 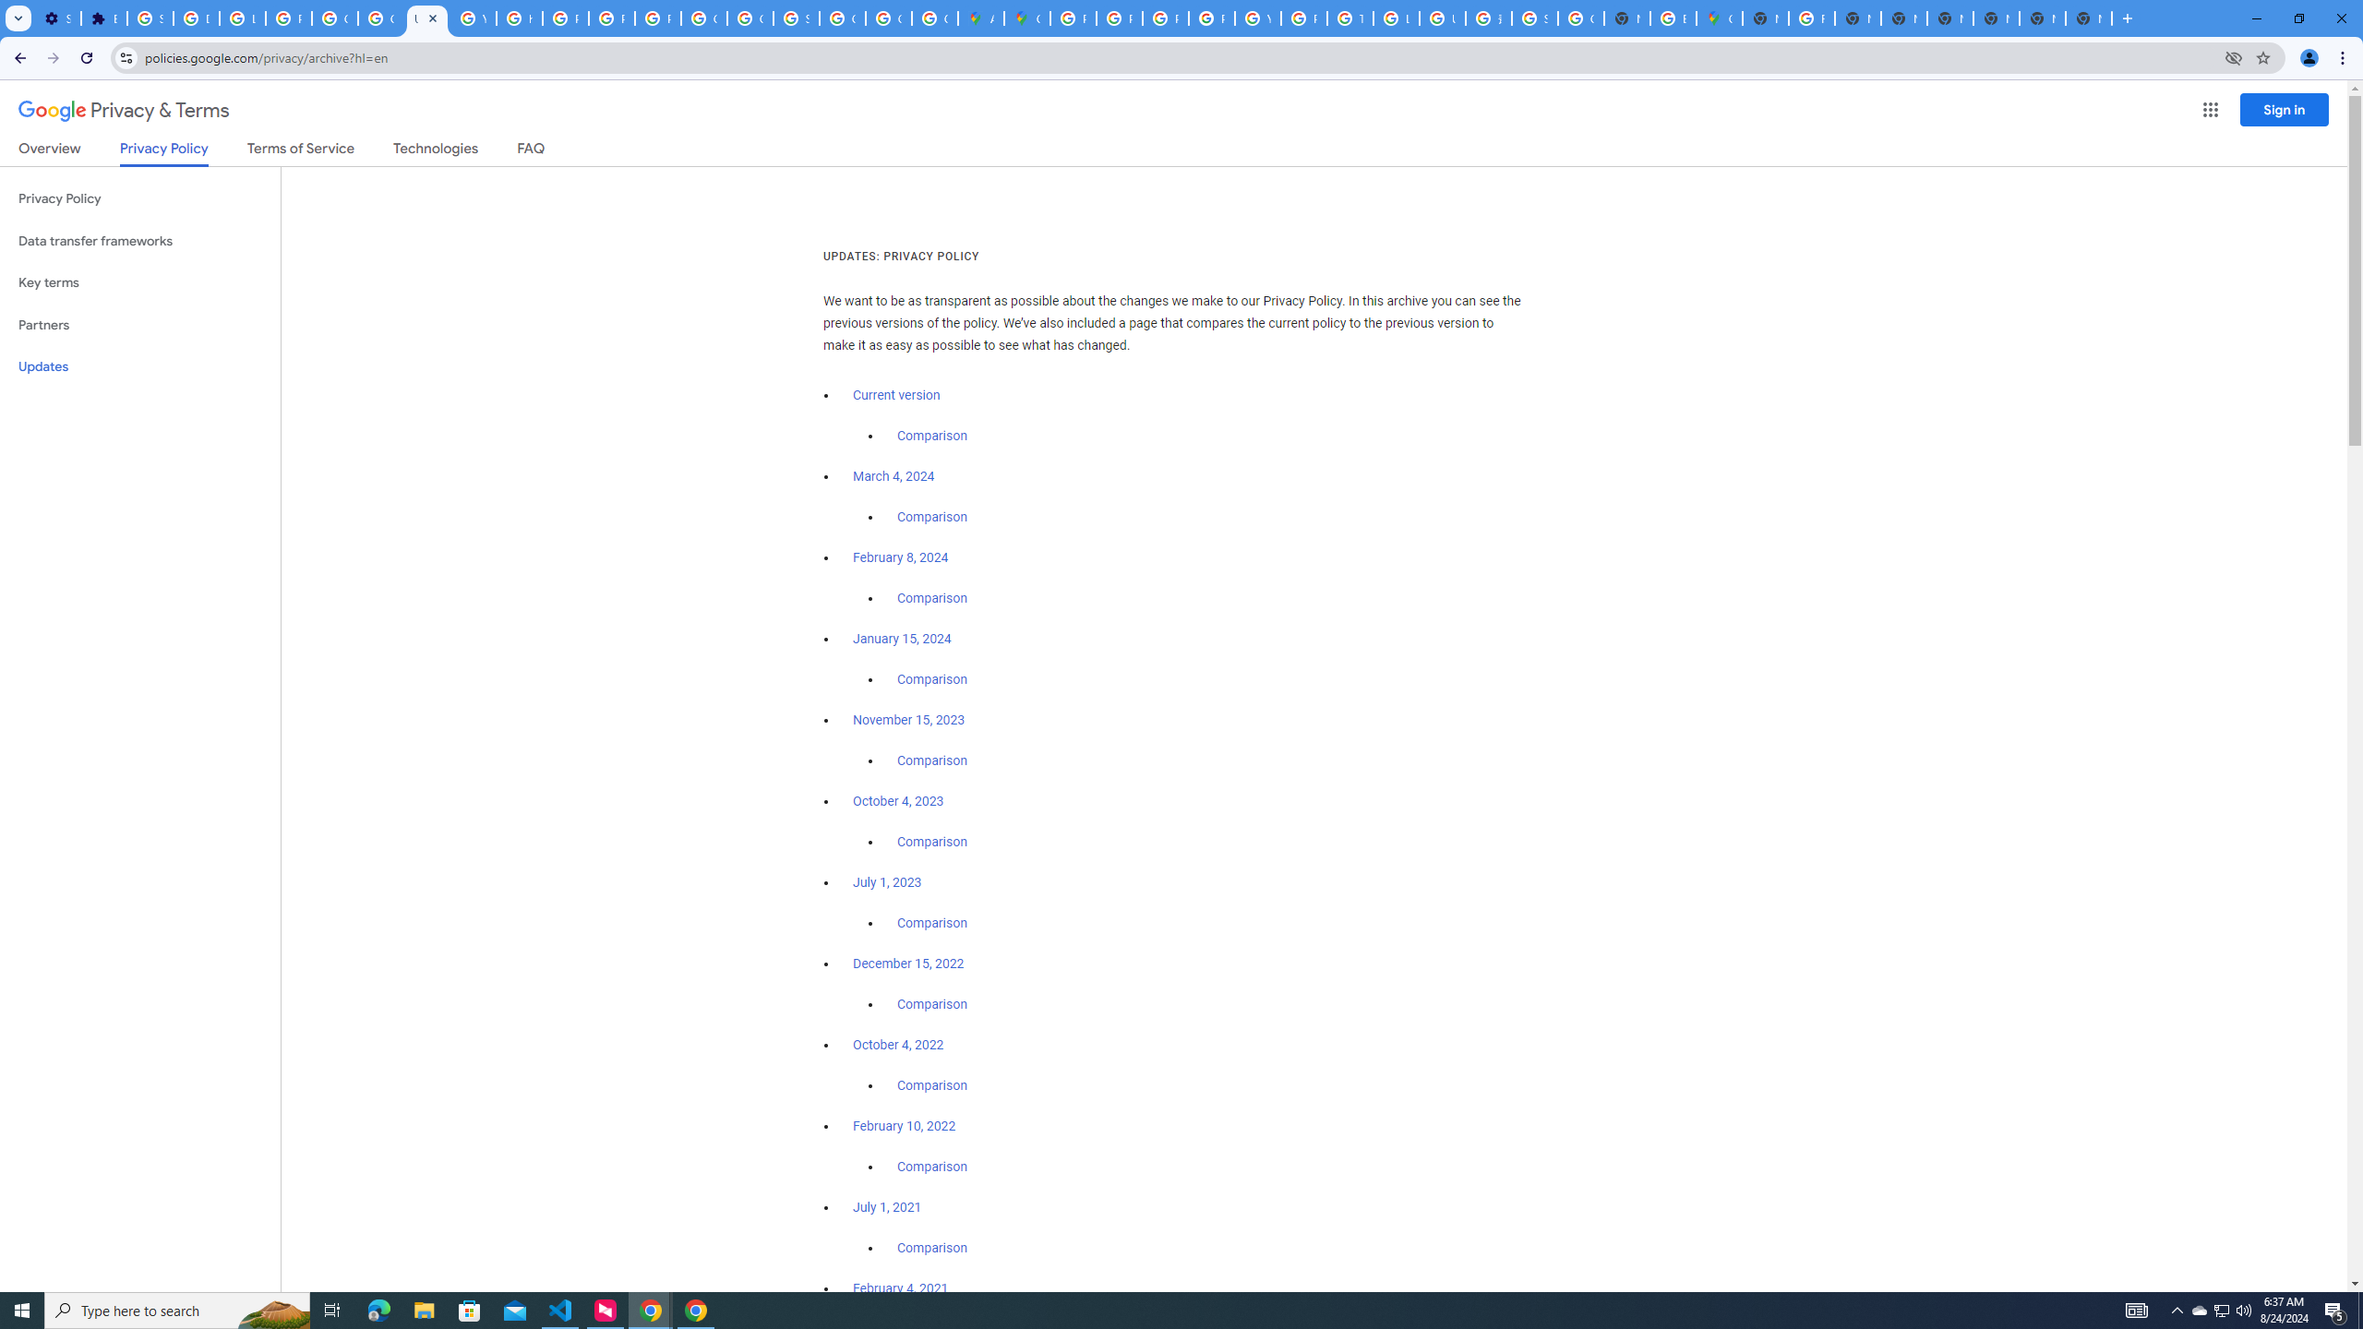 What do you see at coordinates (1120, 18) in the screenshot?
I see `Privacy Help Center - Policies Help` at bounding box center [1120, 18].